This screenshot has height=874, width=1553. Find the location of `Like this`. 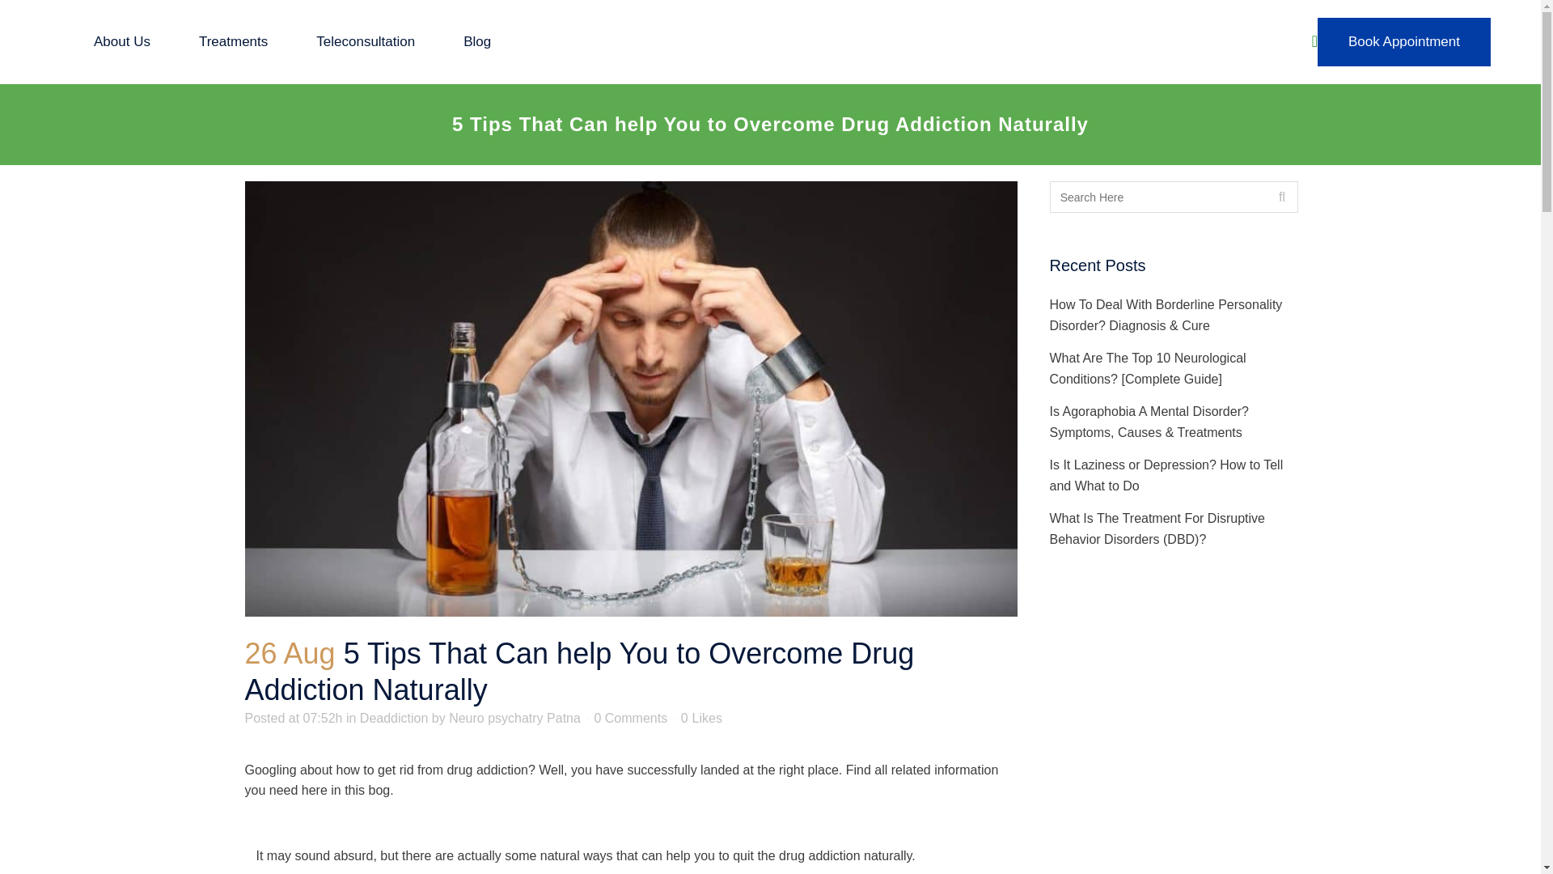

Like this is located at coordinates (701, 719).